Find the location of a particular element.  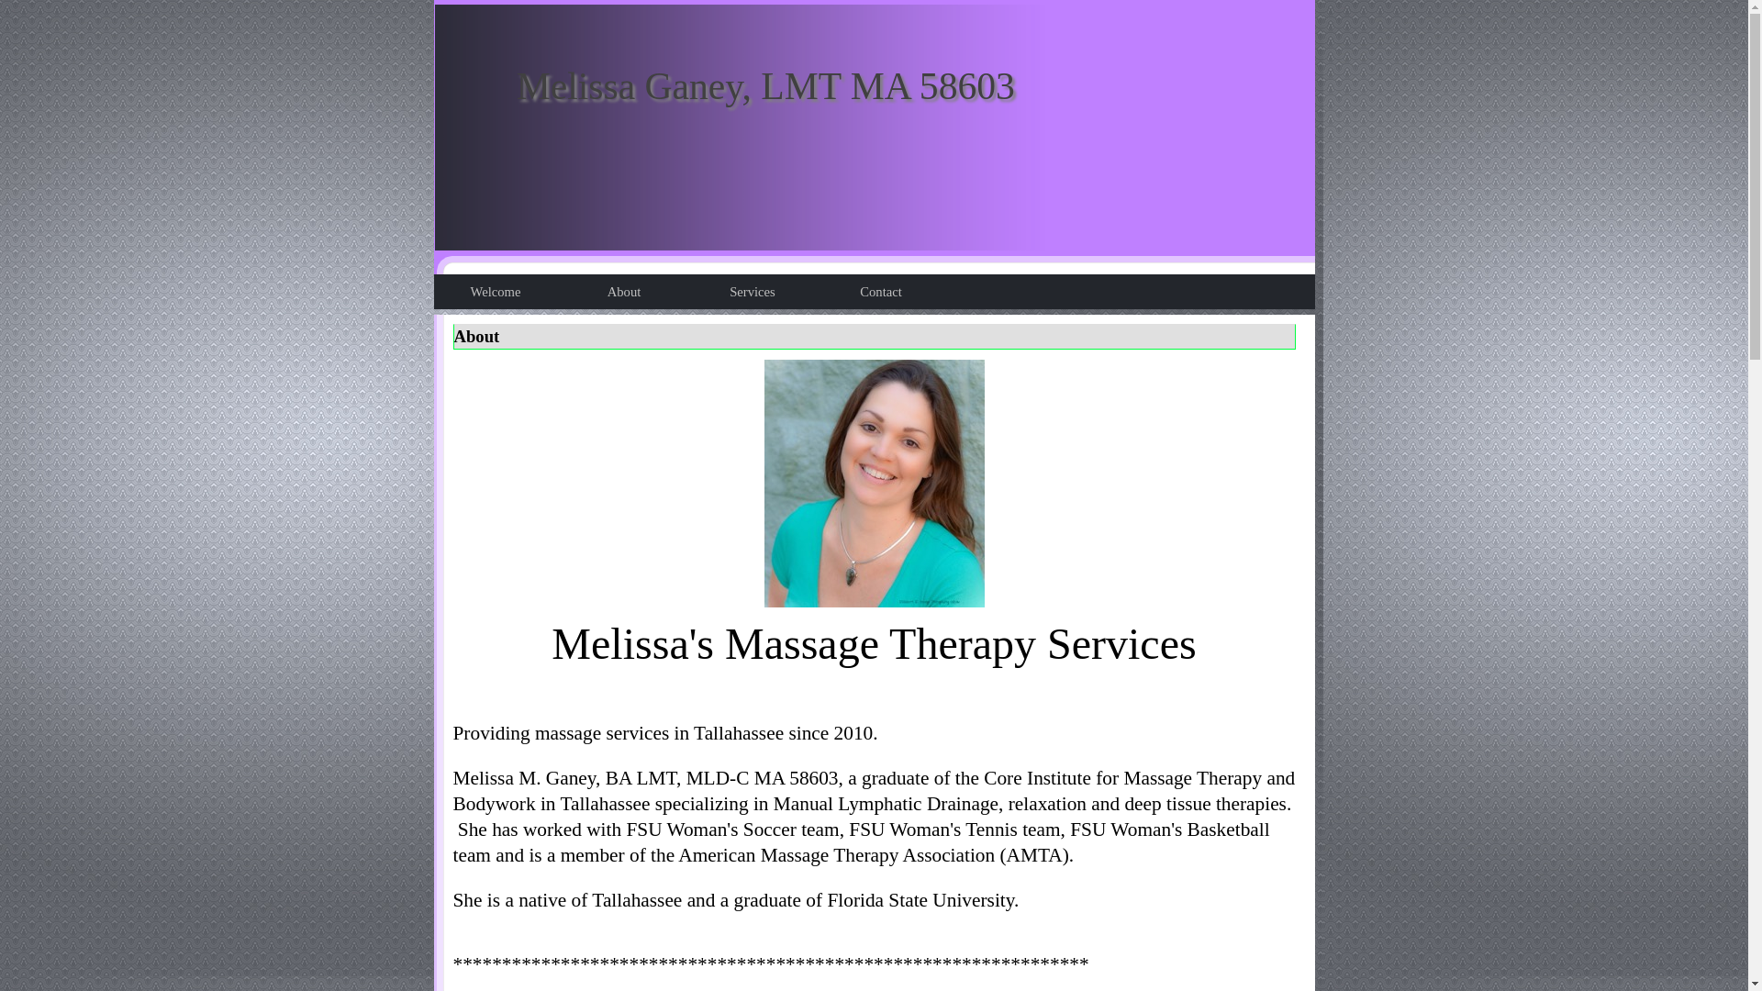

Contact is located at coordinates (883, 292).